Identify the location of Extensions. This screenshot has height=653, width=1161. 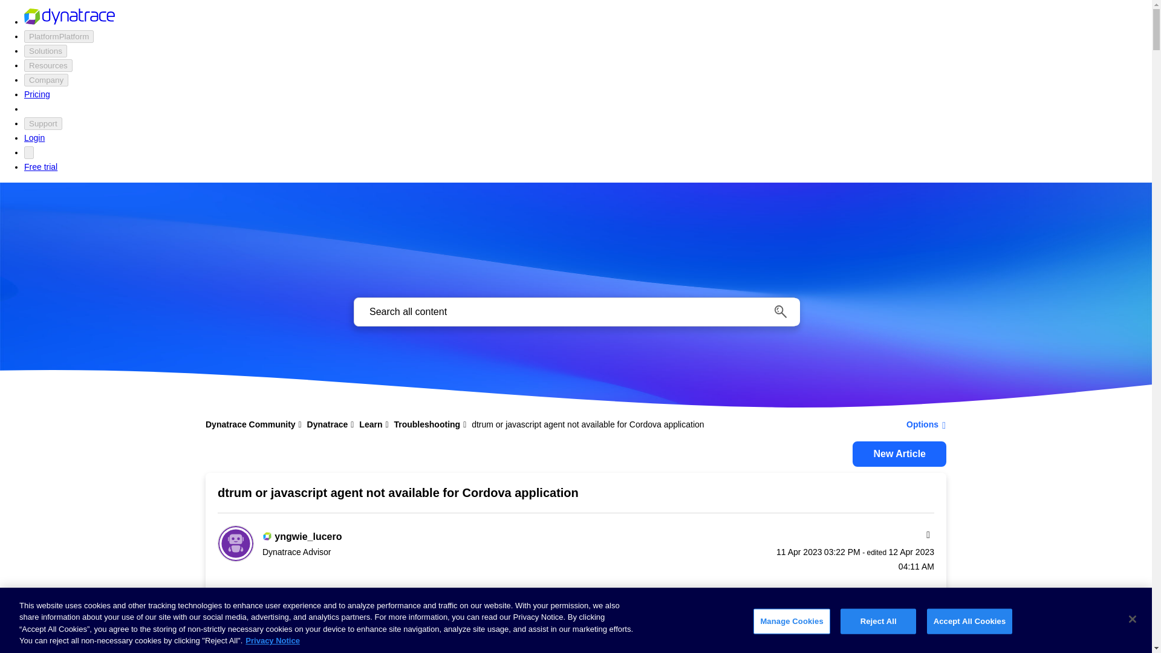
(647, 84).